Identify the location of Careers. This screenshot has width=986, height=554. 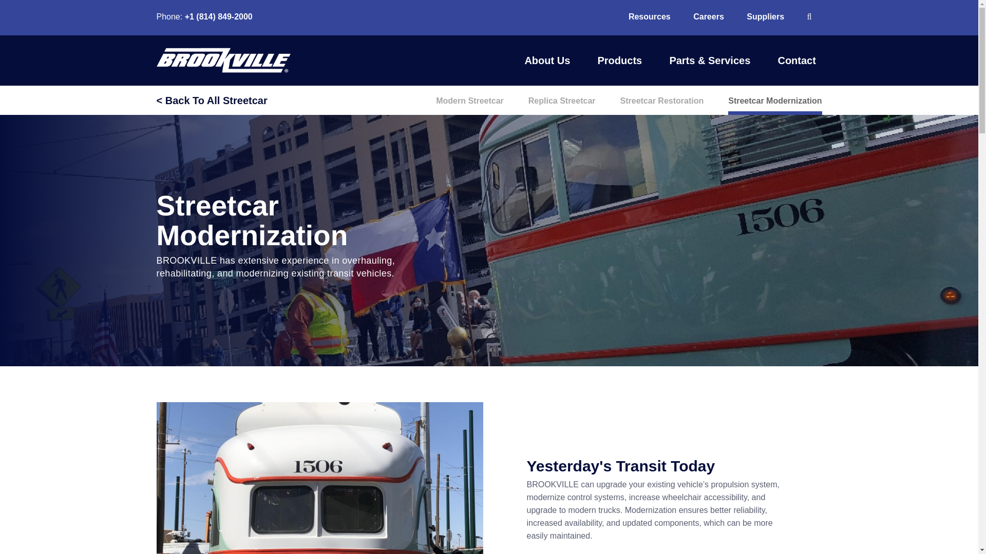
(708, 16).